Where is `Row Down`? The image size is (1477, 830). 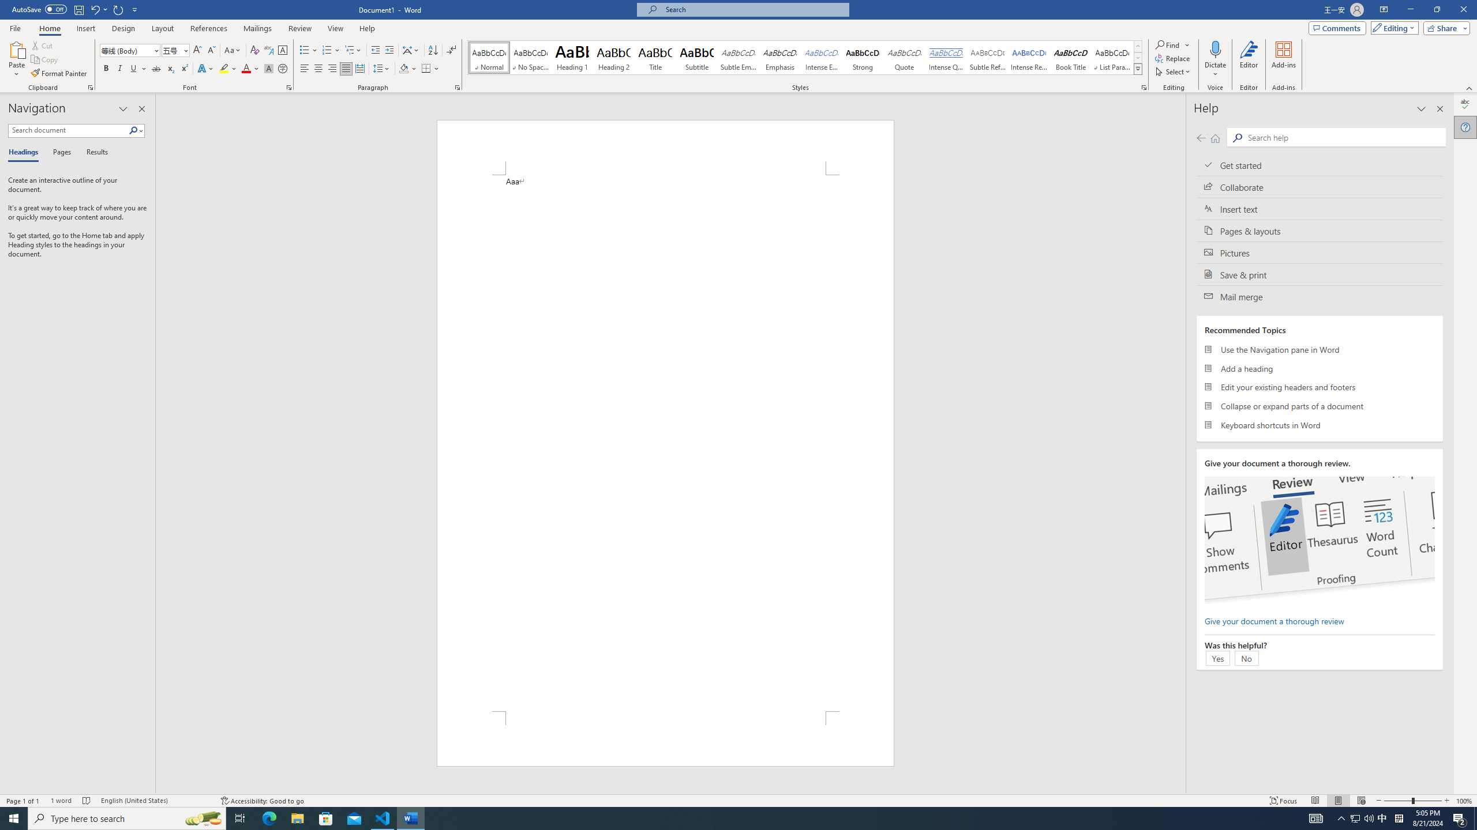
Row Down is located at coordinates (1138, 58).